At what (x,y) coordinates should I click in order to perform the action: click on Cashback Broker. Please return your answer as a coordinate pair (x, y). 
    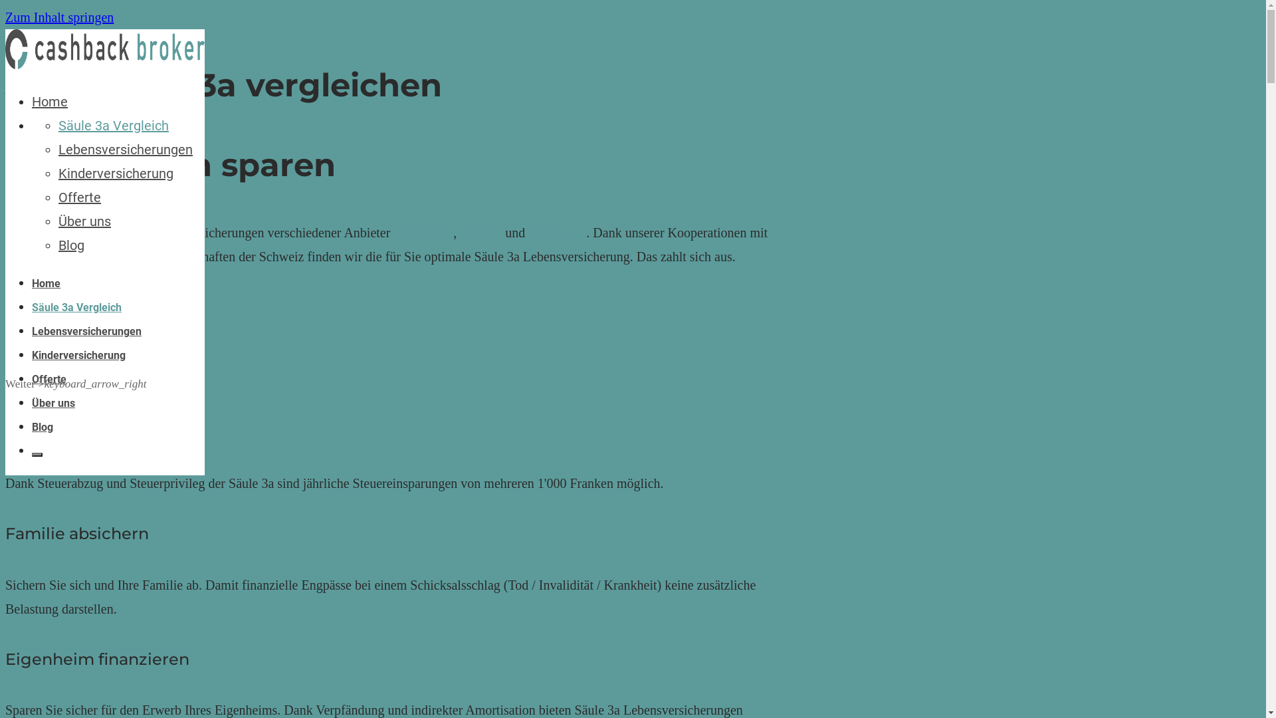
    Looking at the image, I should click on (51, 102).